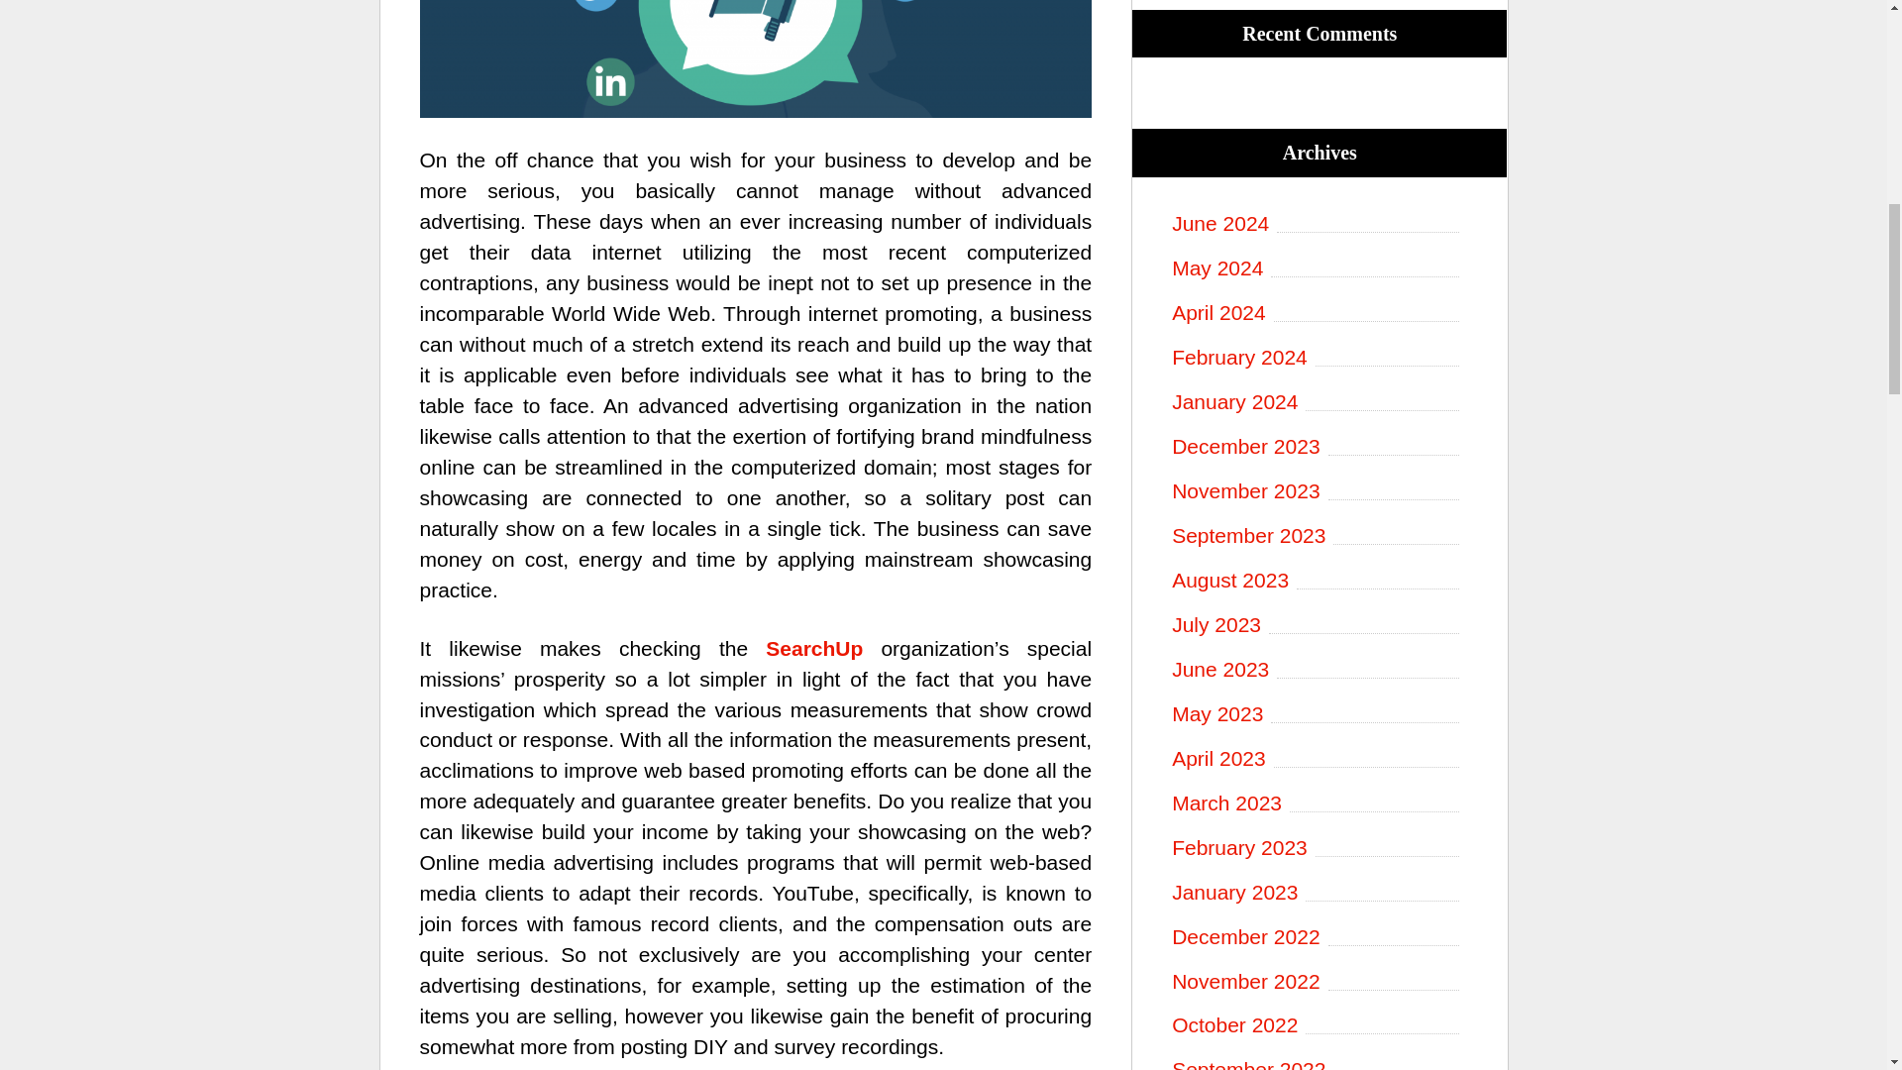 This screenshot has height=1070, width=1902. I want to click on September 2023, so click(1319, 536).